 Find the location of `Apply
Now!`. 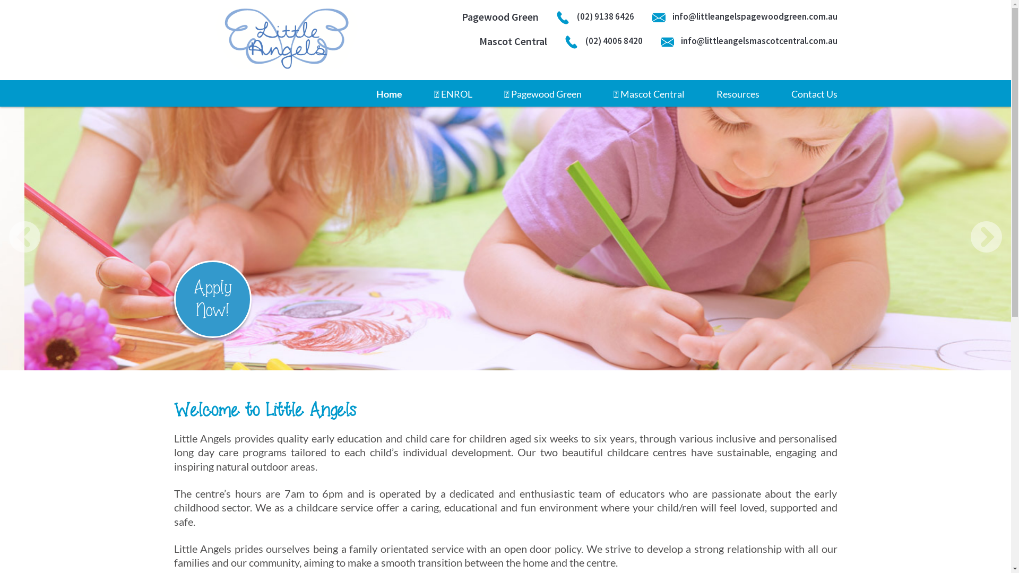

Apply
Now! is located at coordinates (213, 299).